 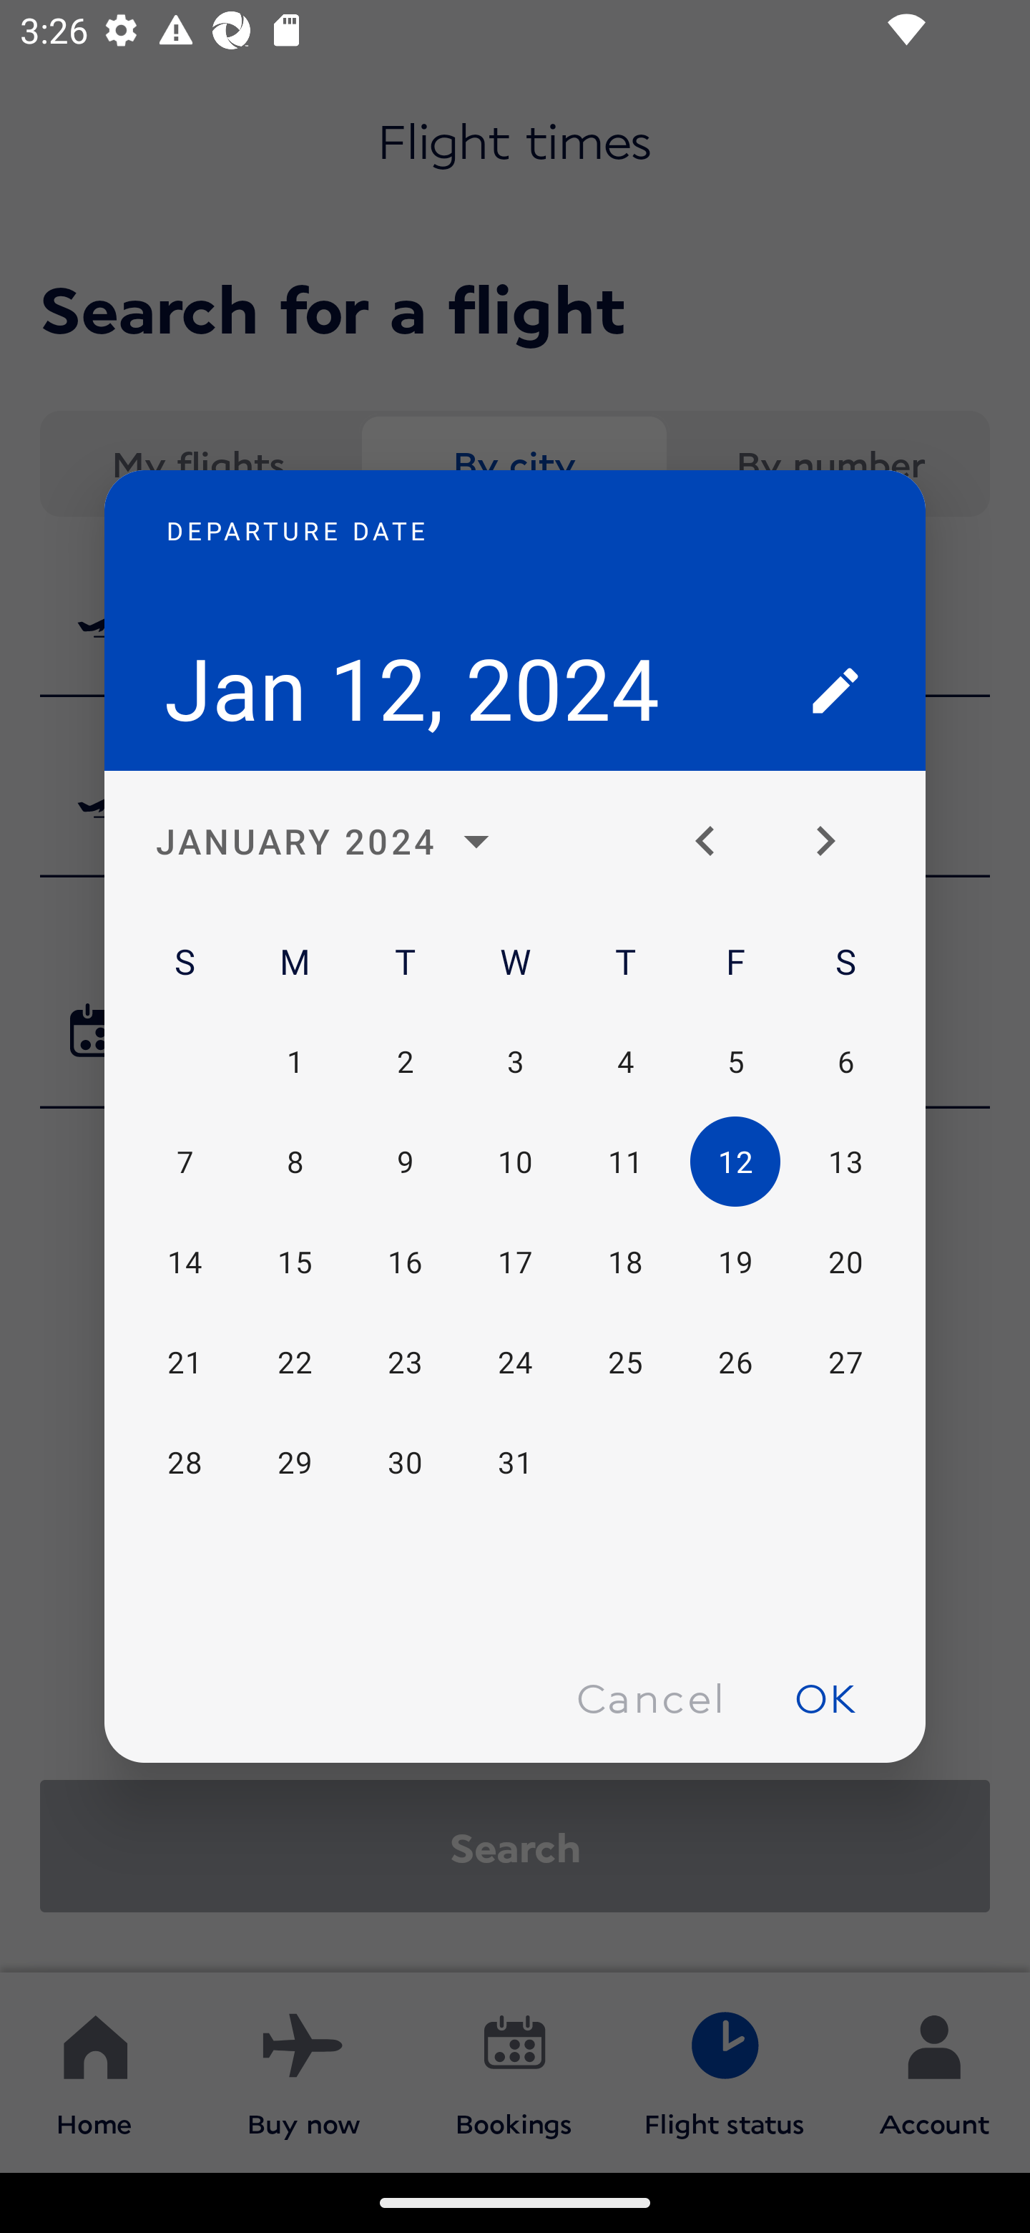 What do you see at coordinates (185, 1361) in the screenshot?
I see `21 Sun, Jan 21` at bounding box center [185, 1361].